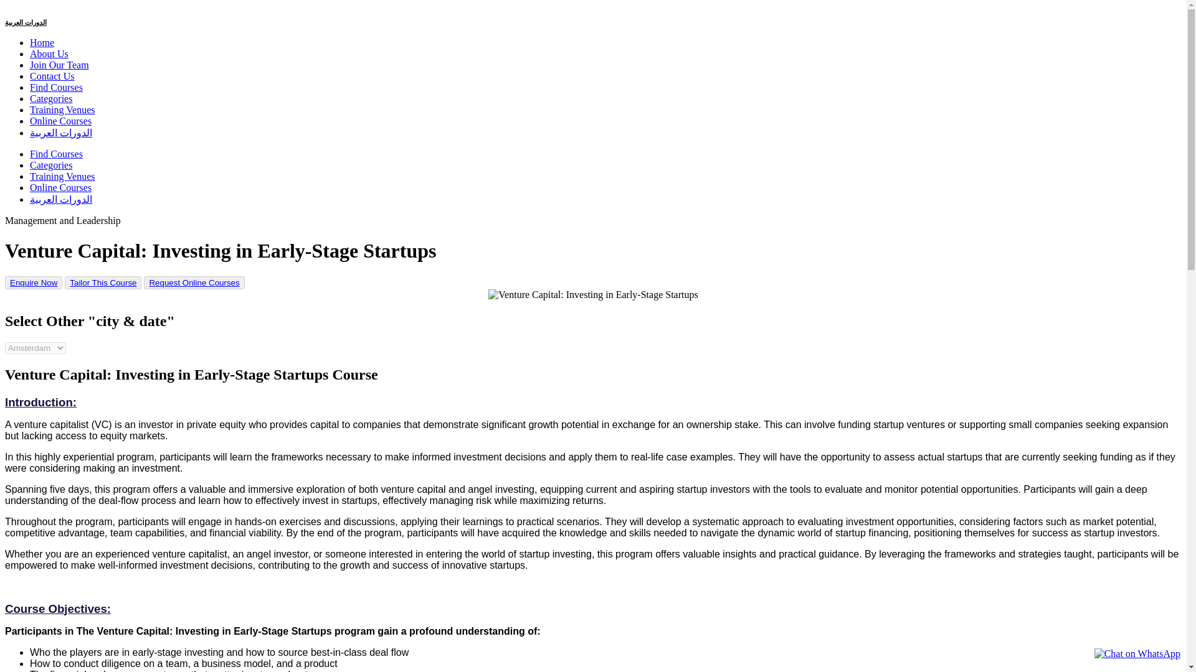 Image resolution: width=1196 pixels, height=672 pixels. Describe the element at coordinates (194, 282) in the screenshot. I see `Request Online Courses` at that location.